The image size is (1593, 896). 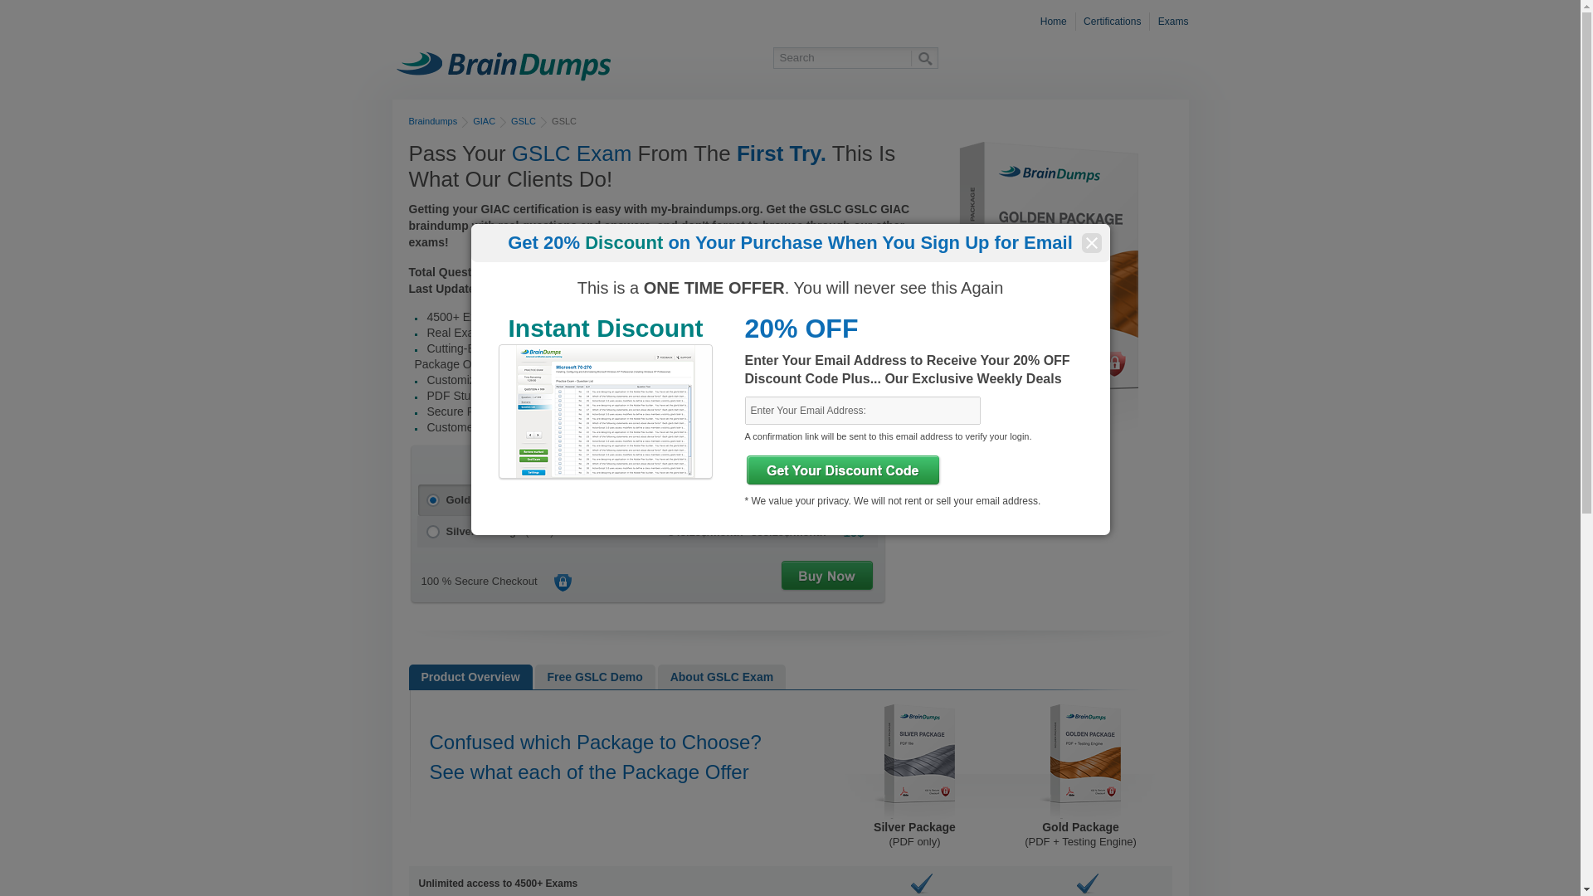 What do you see at coordinates (721, 677) in the screenshot?
I see `About GSLC Exam` at bounding box center [721, 677].